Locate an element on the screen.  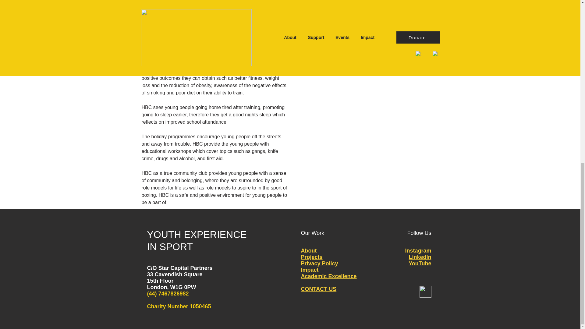
ken-marsh.png is located at coordinates (371, 8).